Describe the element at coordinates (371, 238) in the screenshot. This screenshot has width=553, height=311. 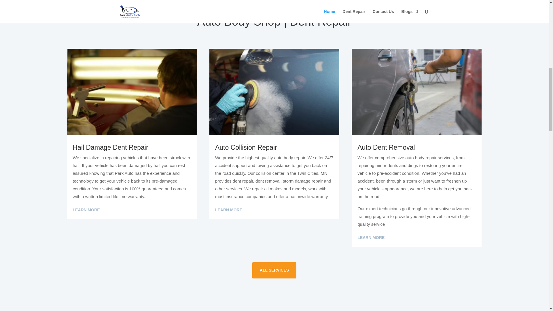
I see `LEARN MORE` at that location.